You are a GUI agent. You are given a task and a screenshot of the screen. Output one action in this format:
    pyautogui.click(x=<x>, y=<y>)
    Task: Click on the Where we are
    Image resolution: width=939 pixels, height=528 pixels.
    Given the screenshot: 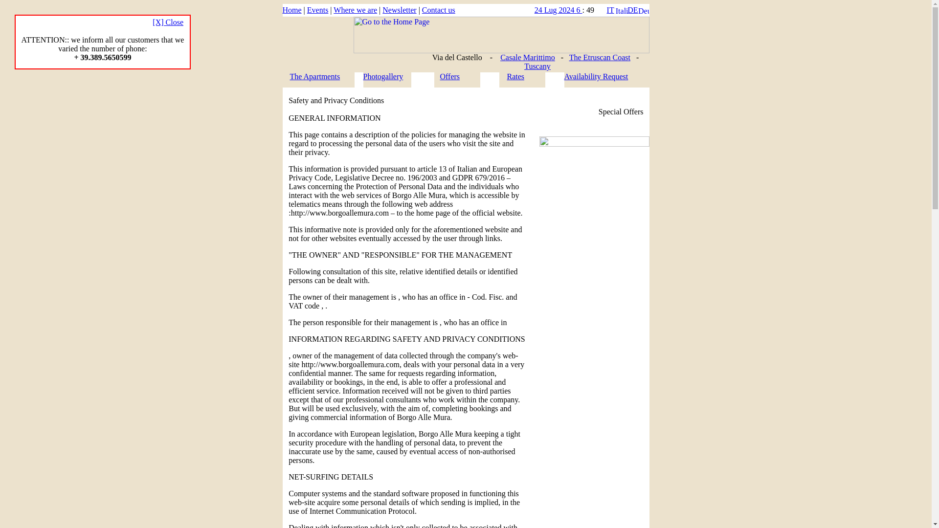 What is the action you would take?
    pyautogui.click(x=355, y=10)
    